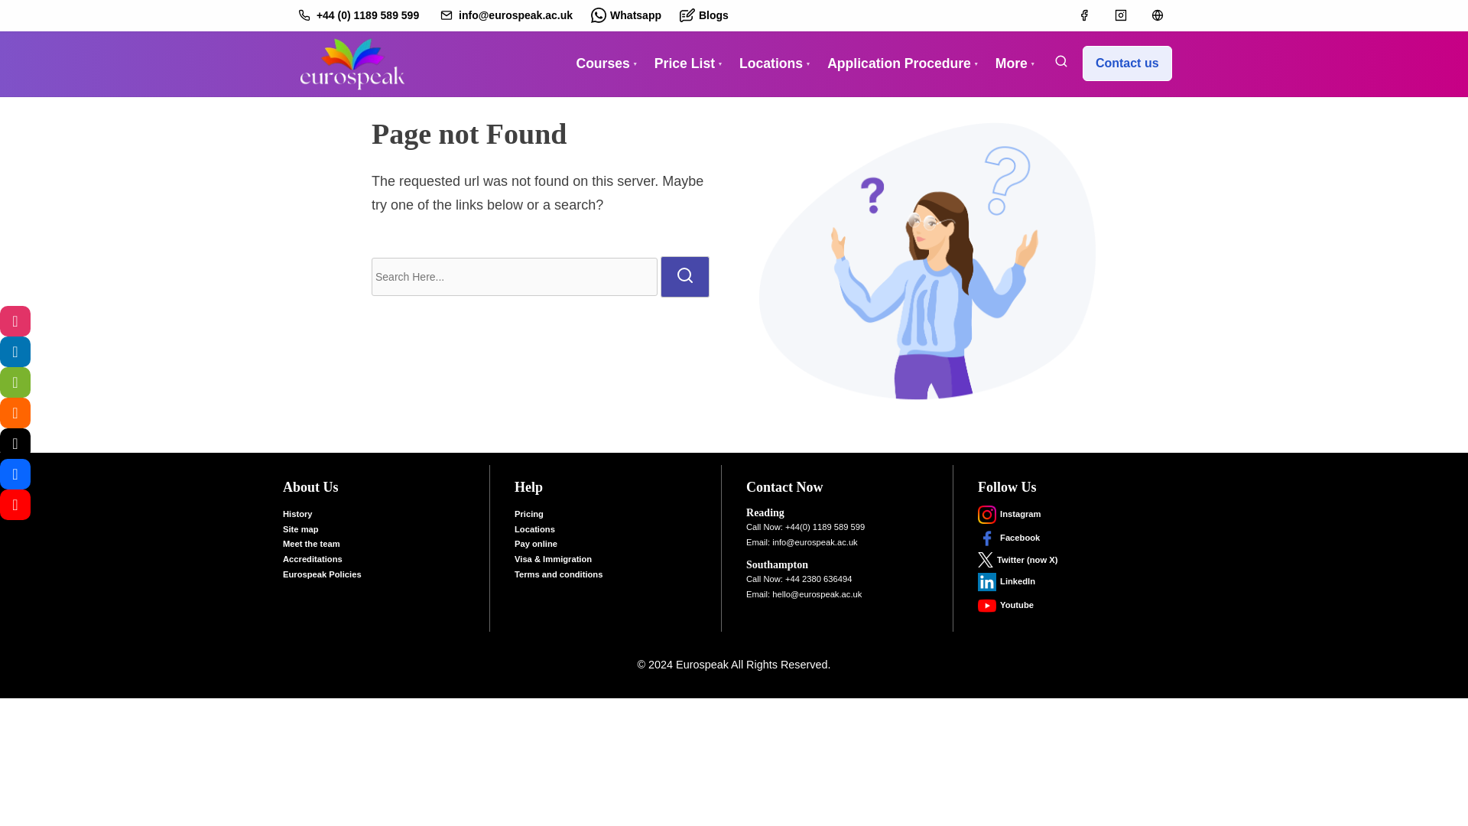 Image resolution: width=1468 pixels, height=826 pixels. I want to click on Latest from Eurospeak, so click(15, 320).